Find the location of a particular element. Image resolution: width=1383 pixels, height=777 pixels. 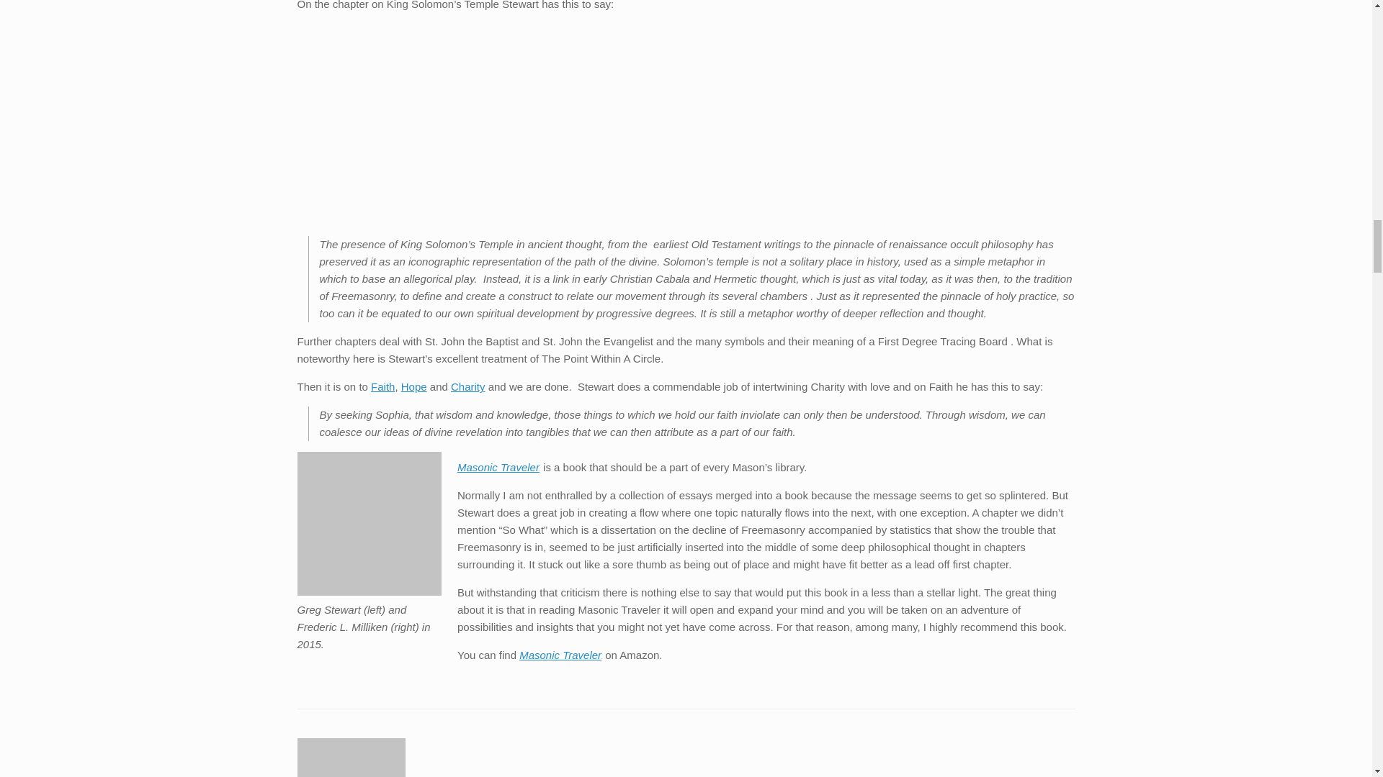

Charity is located at coordinates (467, 387).